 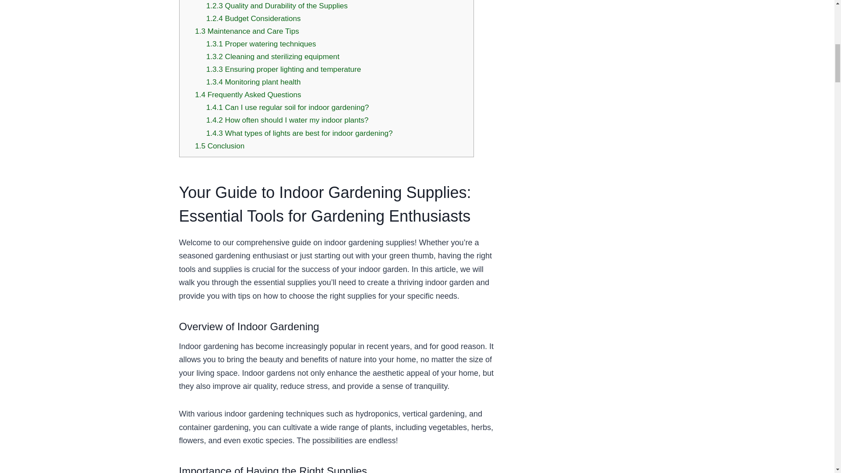 What do you see at coordinates (284, 69) in the screenshot?
I see `1.3.3 Ensuring proper lighting and temperature` at bounding box center [284, 69].